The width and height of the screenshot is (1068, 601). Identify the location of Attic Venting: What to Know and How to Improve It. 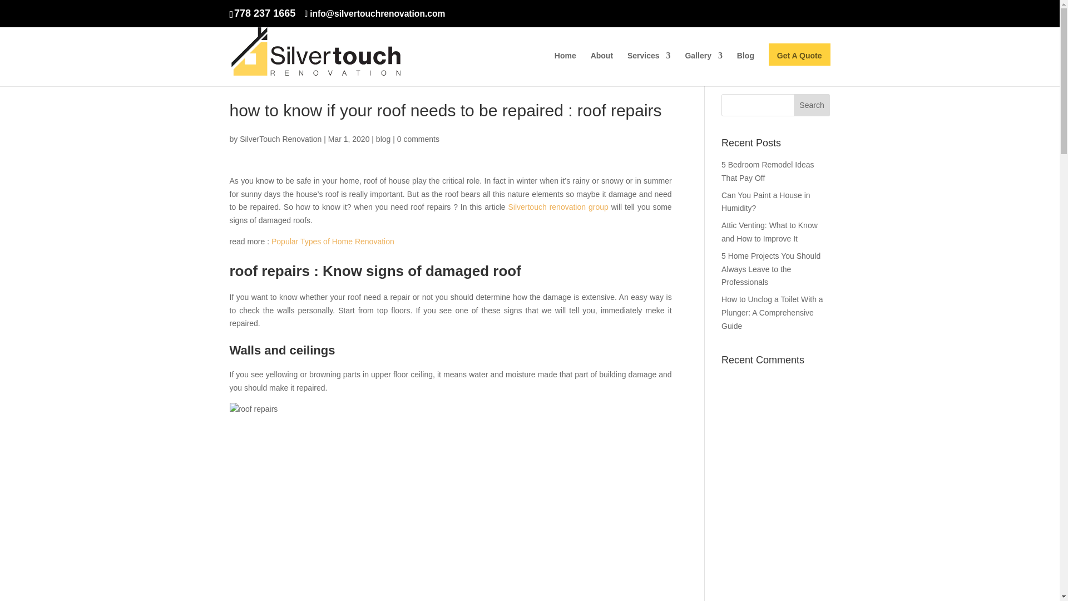
(770, 232).